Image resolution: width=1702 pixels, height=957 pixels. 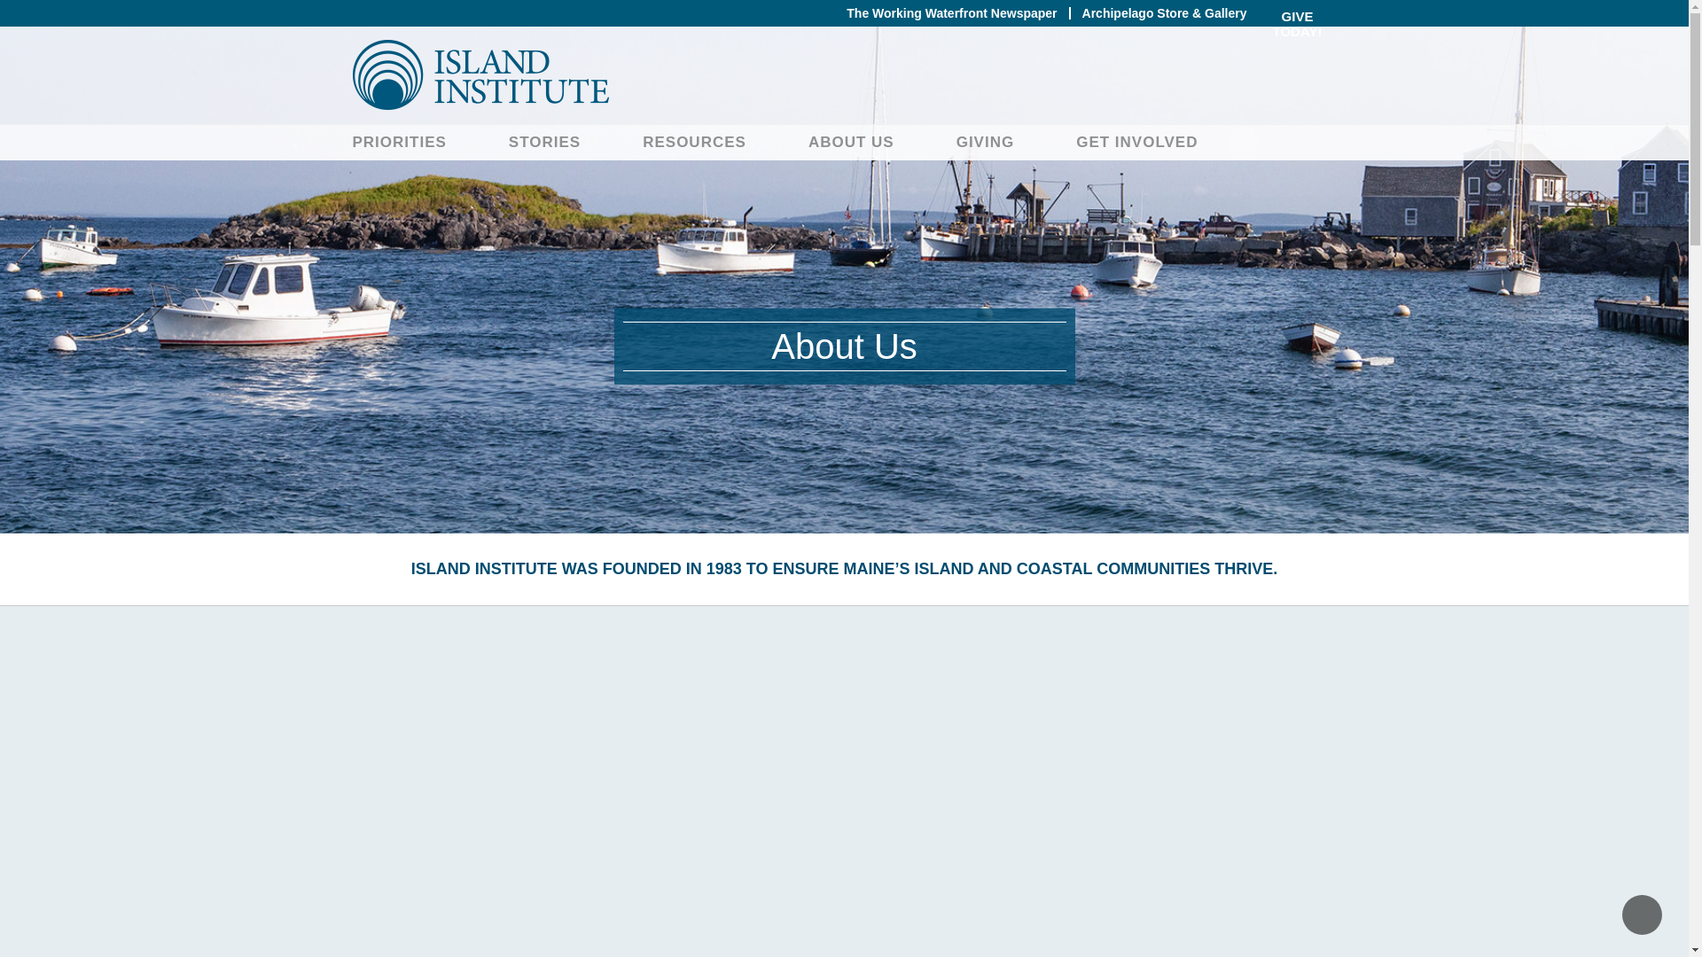 What do you see at coordinates (844, 74) in the screenshot?
I see `Island Institute` at bounding box center [844, 74].